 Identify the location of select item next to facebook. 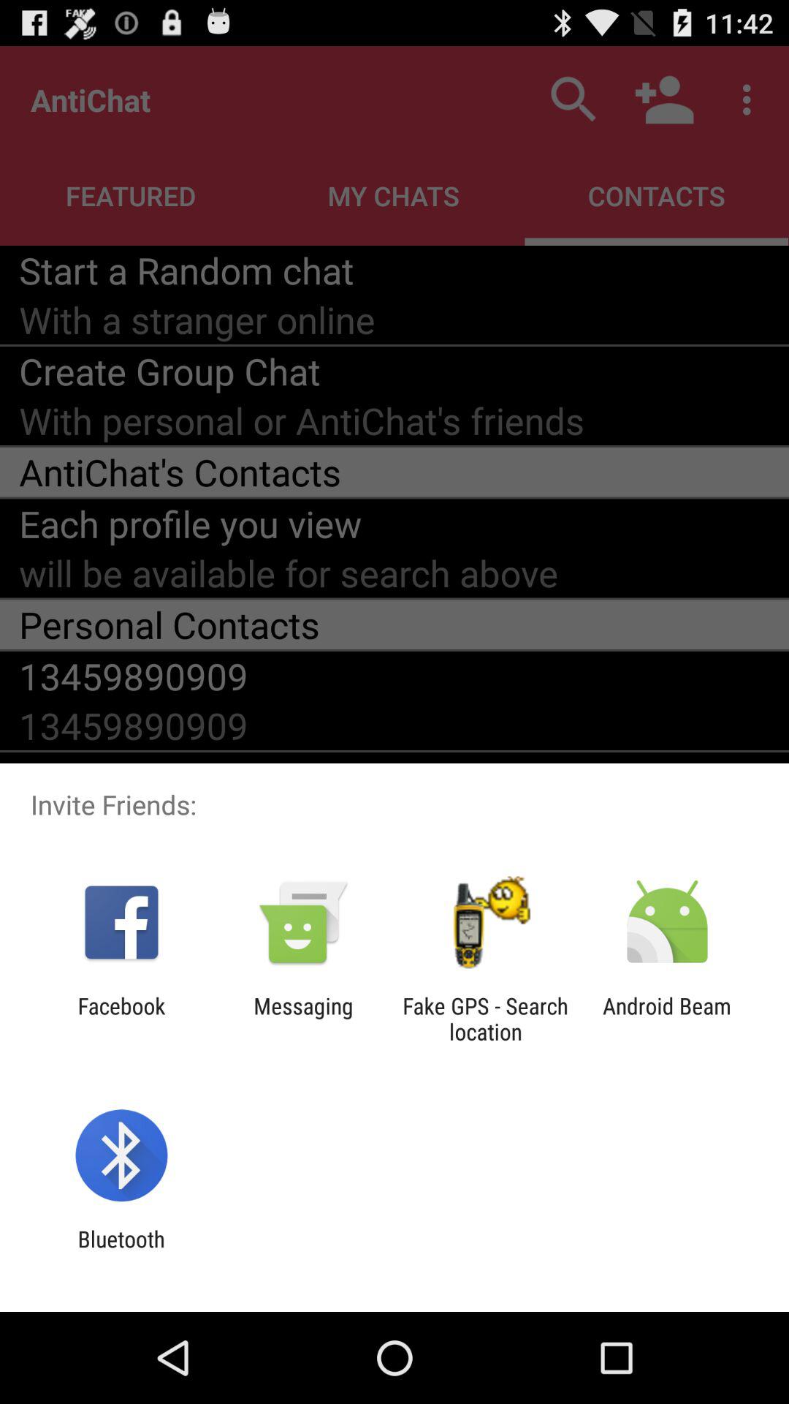
(303, 1019).